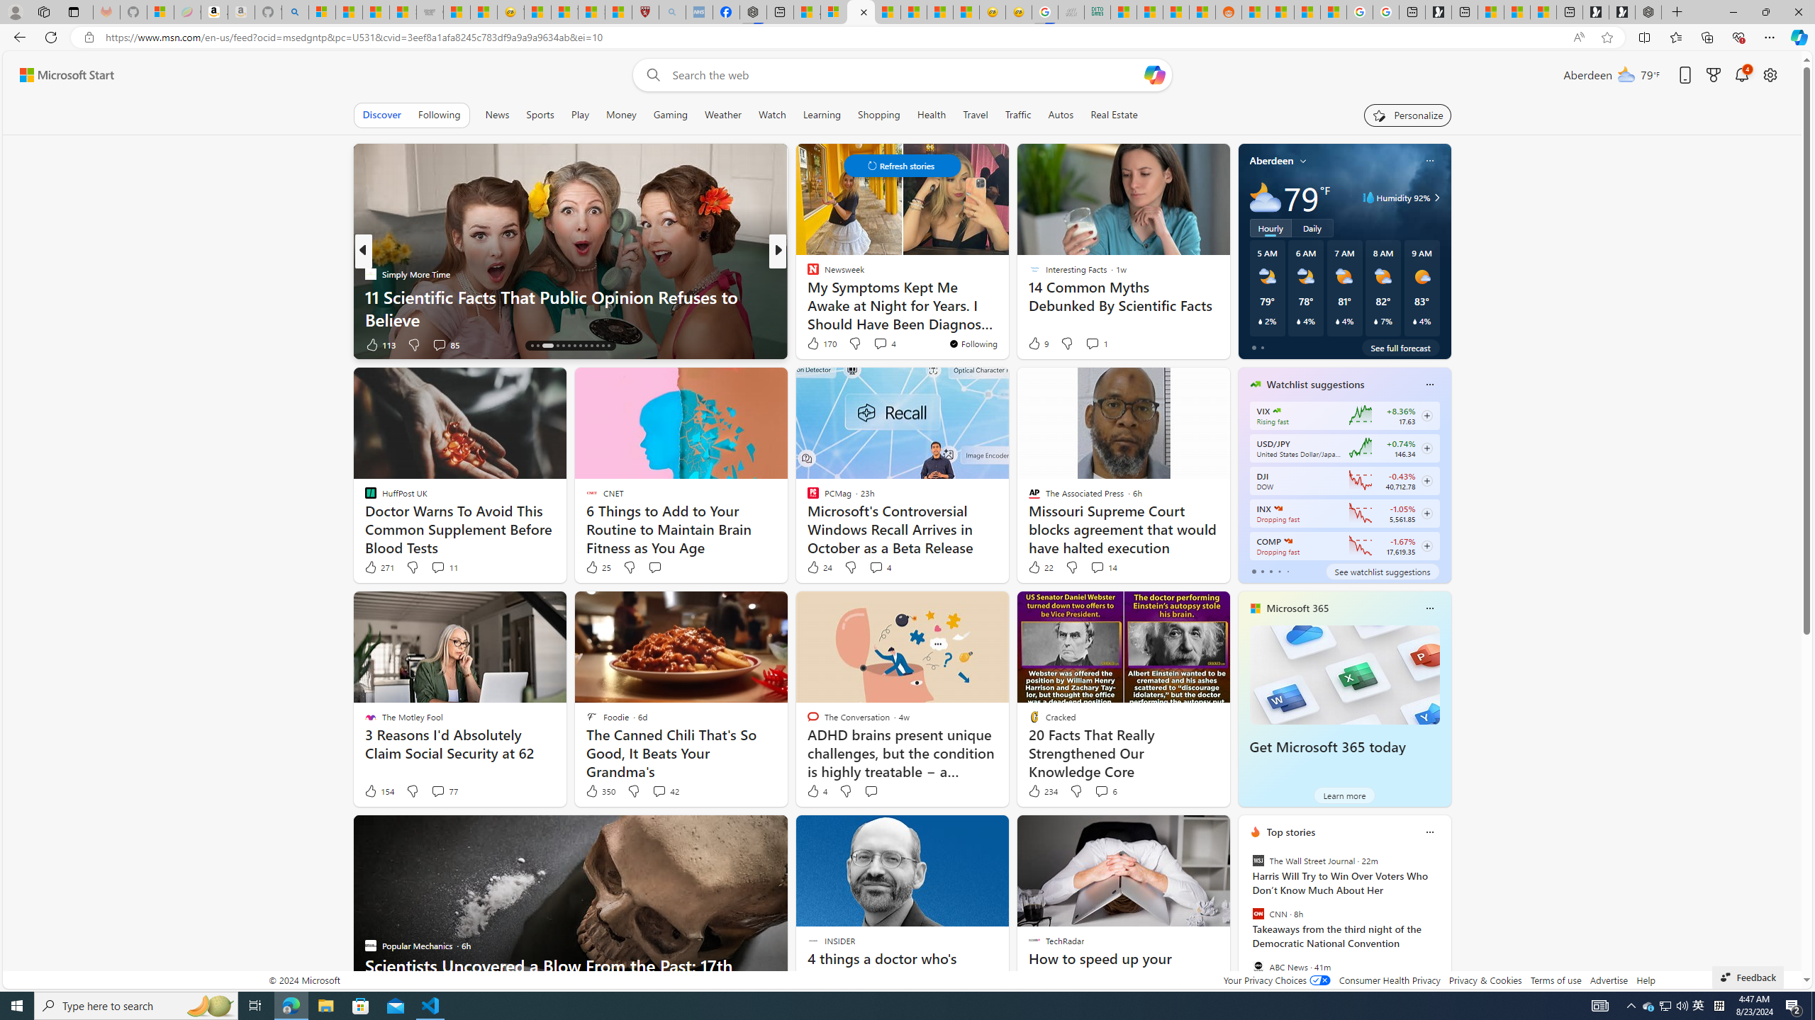 This screenshot has height=1020, width=1815. What do you see at coordinates (1327, 747) in the screenshot?
I see `Get Microsoft 365 today` at bounding box center [1327, 747].